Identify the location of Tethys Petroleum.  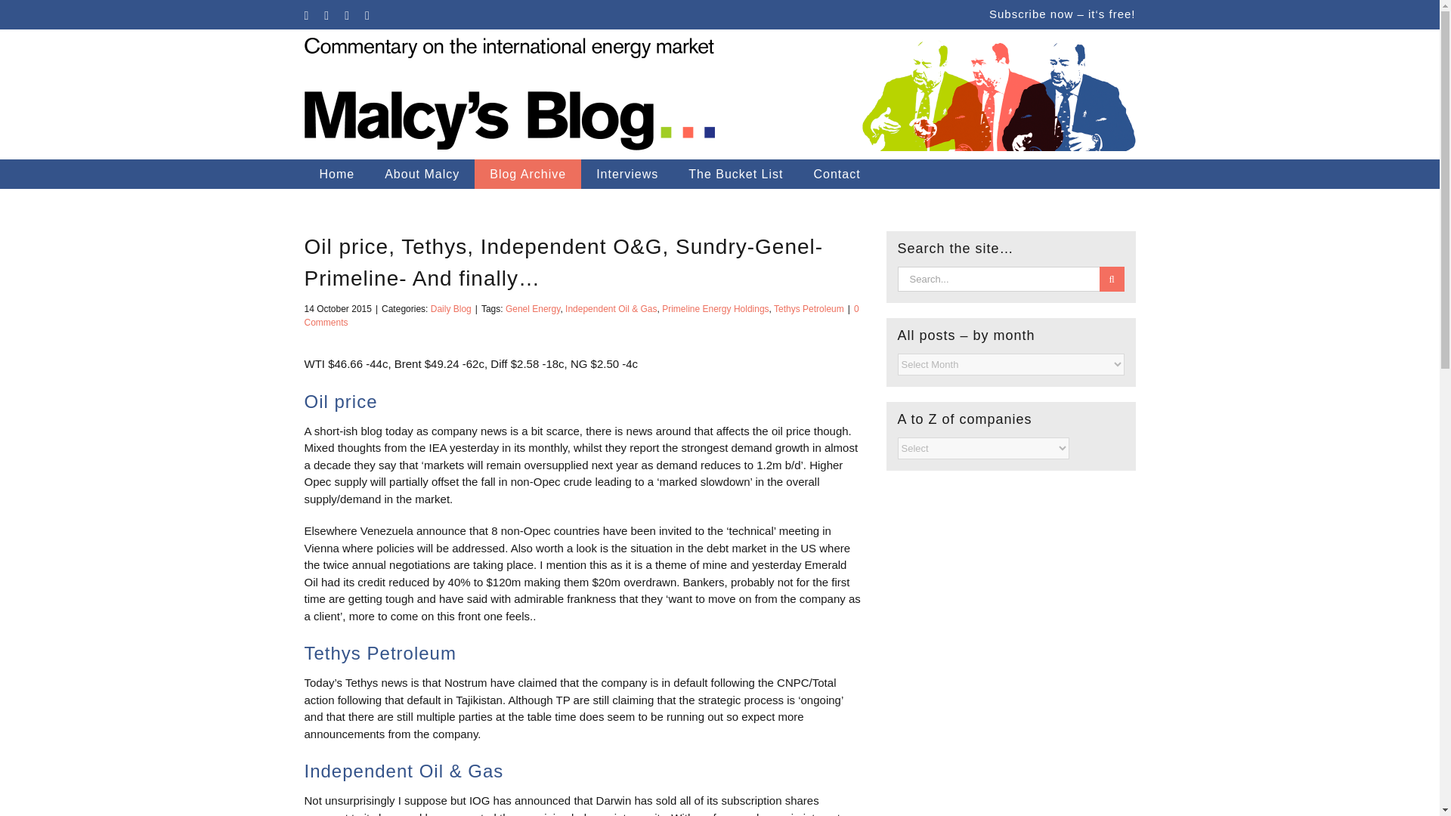
(809, 308).